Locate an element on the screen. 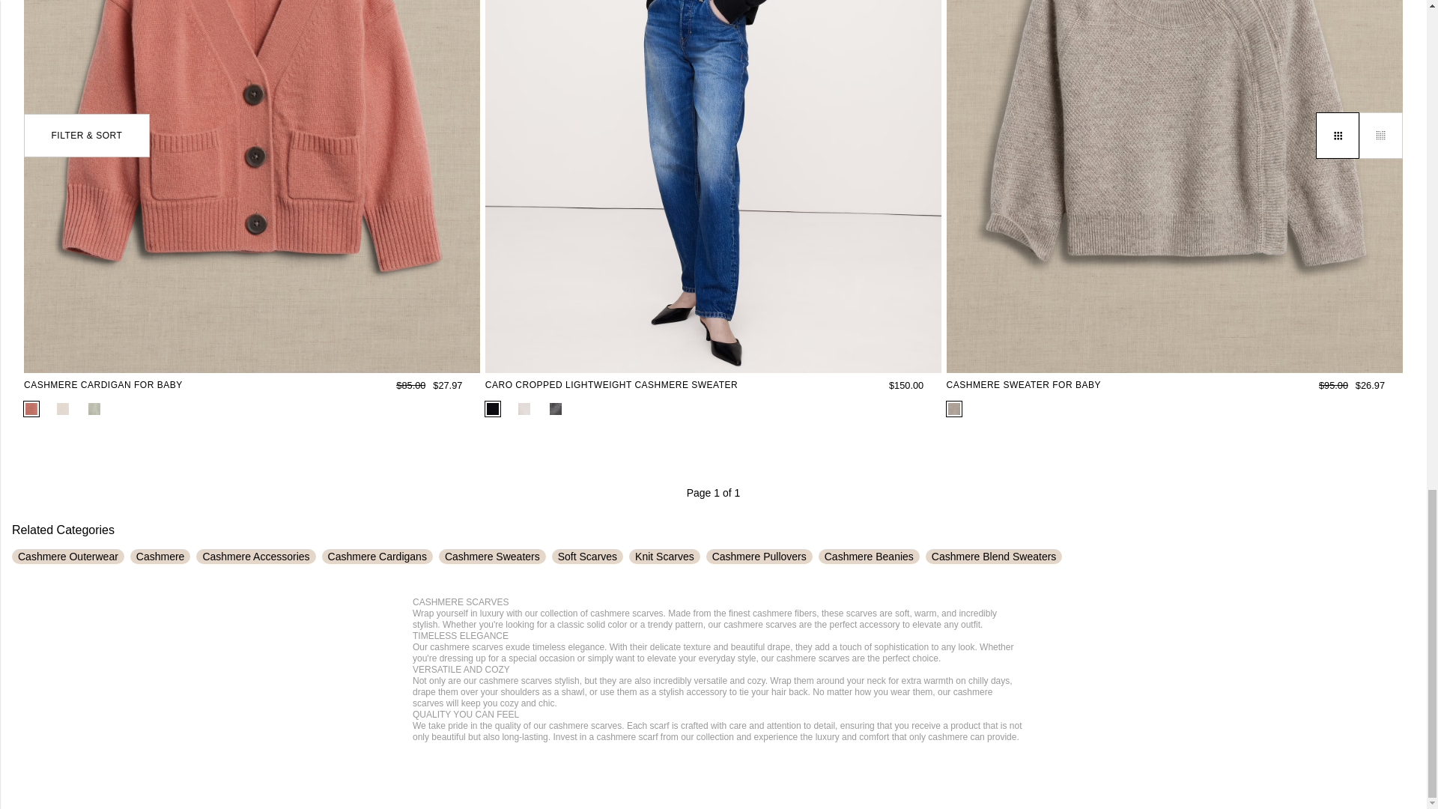  green is located at coordinates (94, 409).